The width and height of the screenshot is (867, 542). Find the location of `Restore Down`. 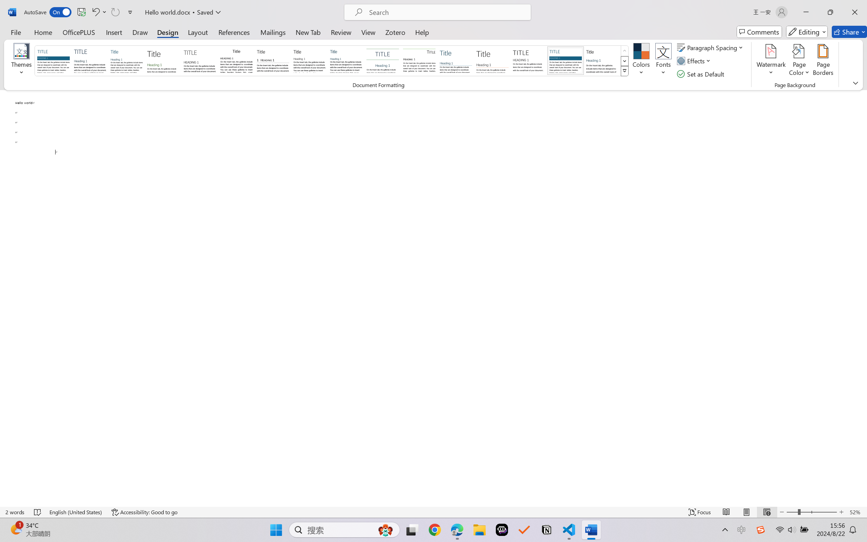

Restore Down is located at coordinates (830, 12).